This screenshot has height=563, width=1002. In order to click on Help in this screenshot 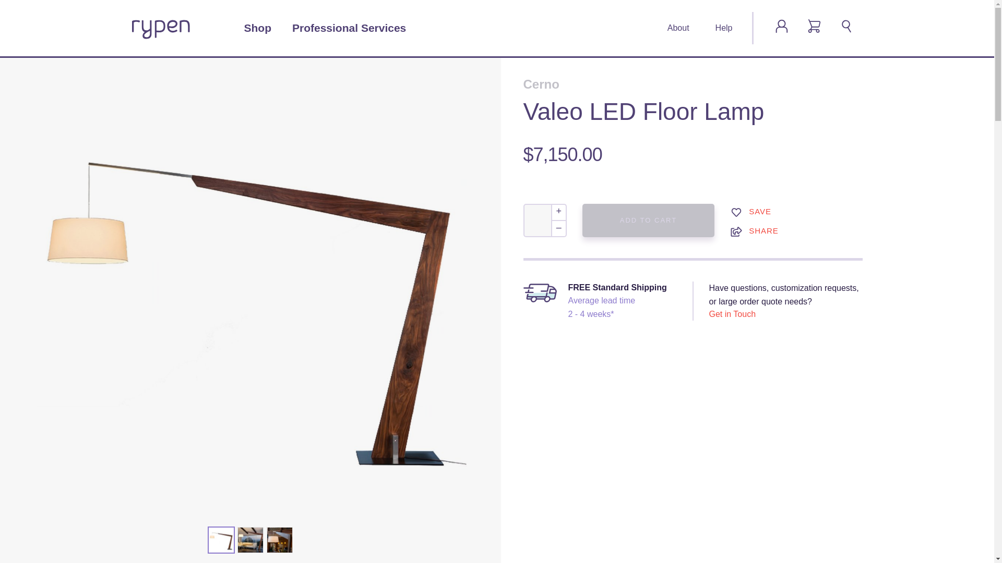, I will do `click(723, 28)`.